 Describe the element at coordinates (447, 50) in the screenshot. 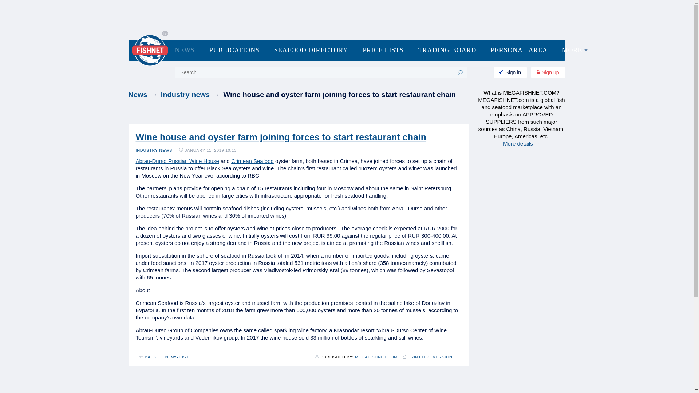

I see `TRADING BOARD` at that location.